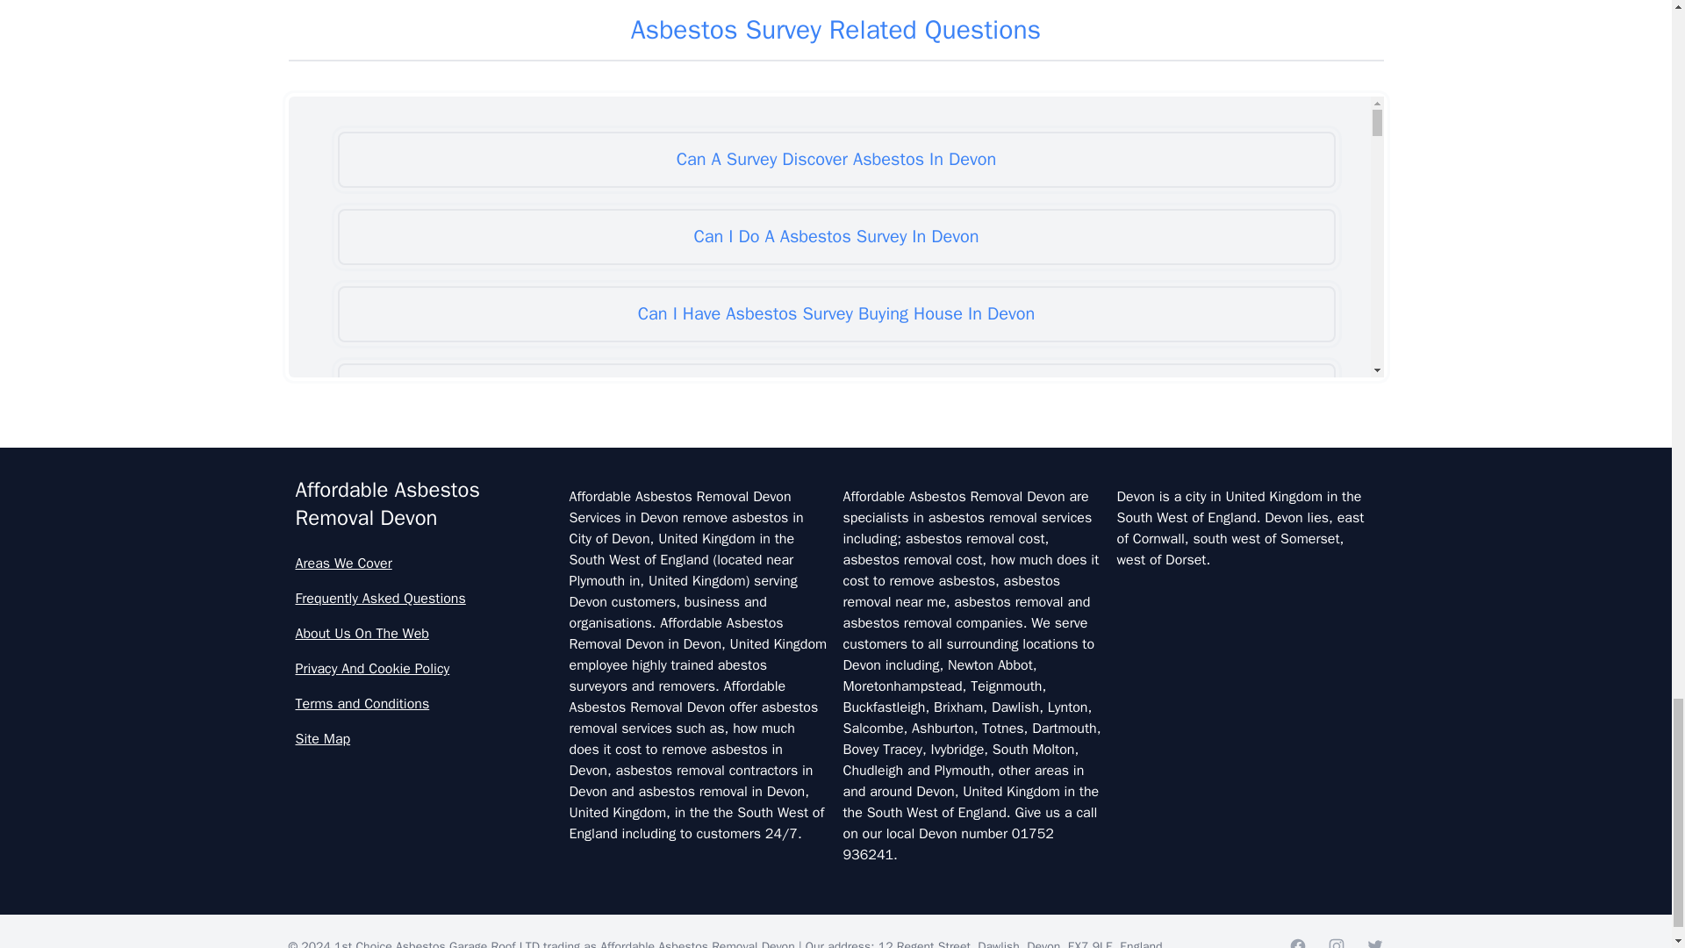  What do you see at coordinates (835, 160) in the screenshot?
I see `Can A Survey Discover Asbestos In Devon` at bounding box center [835, 160].